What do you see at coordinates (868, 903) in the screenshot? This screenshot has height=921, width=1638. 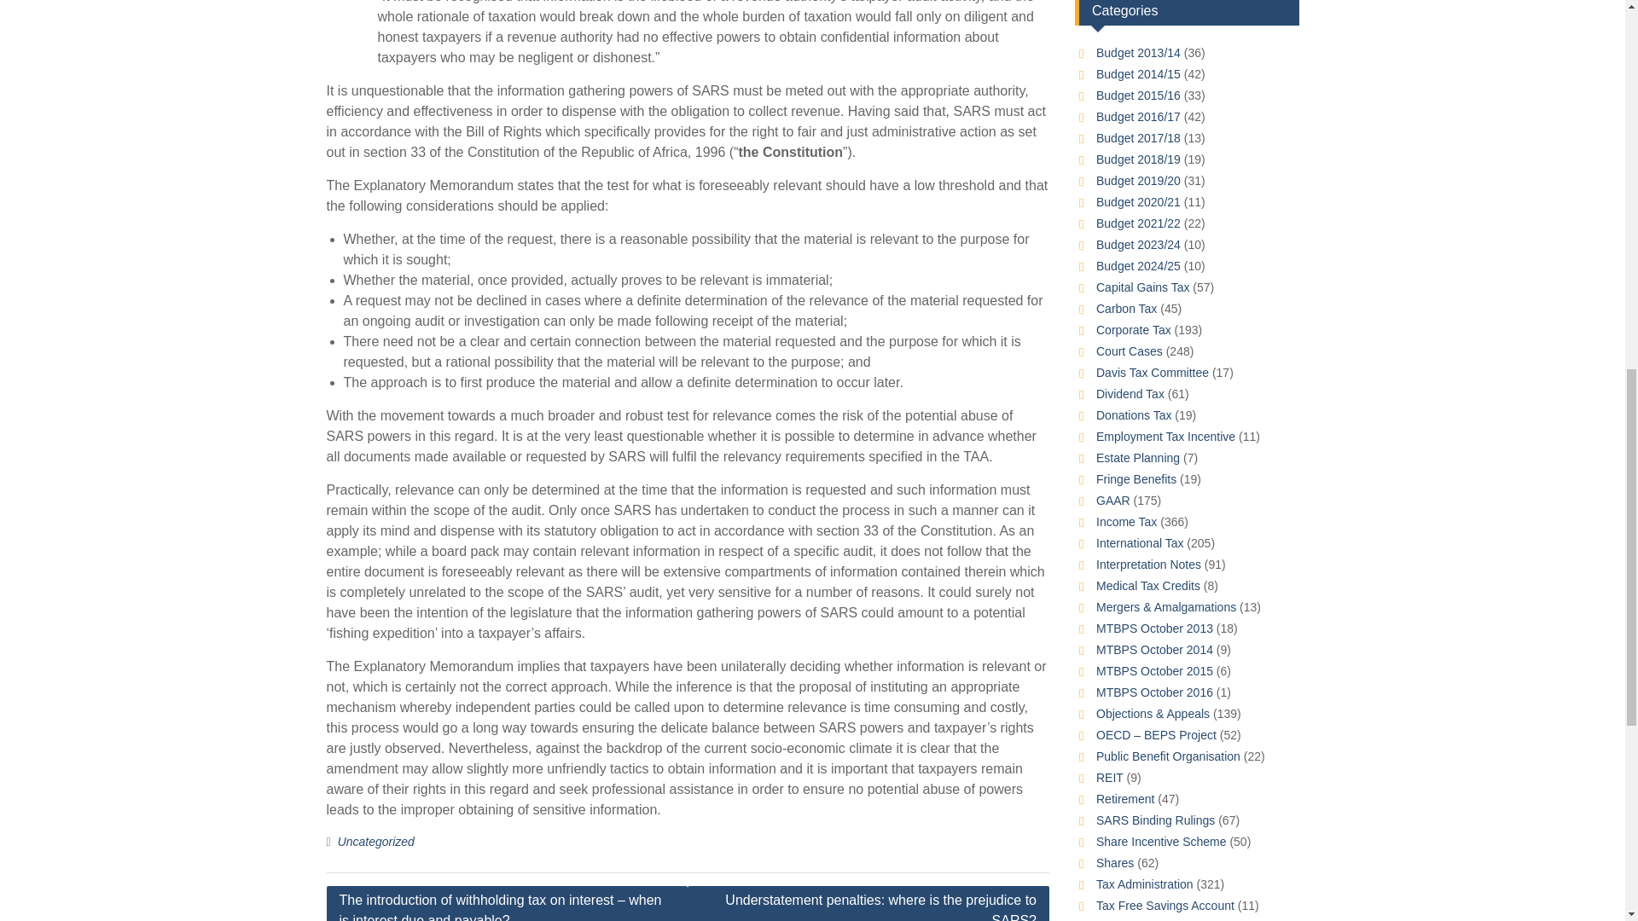 I see `Understatement penalties: where is the prejudice to SARS?` at bounding box center [868, 903].